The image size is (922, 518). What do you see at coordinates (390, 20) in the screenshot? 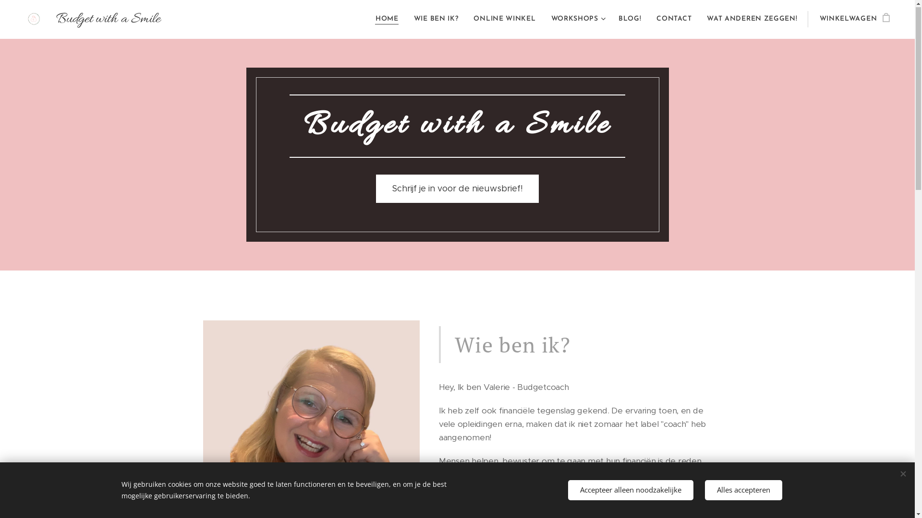
I see `HOME` at bounding box center [390, 20].